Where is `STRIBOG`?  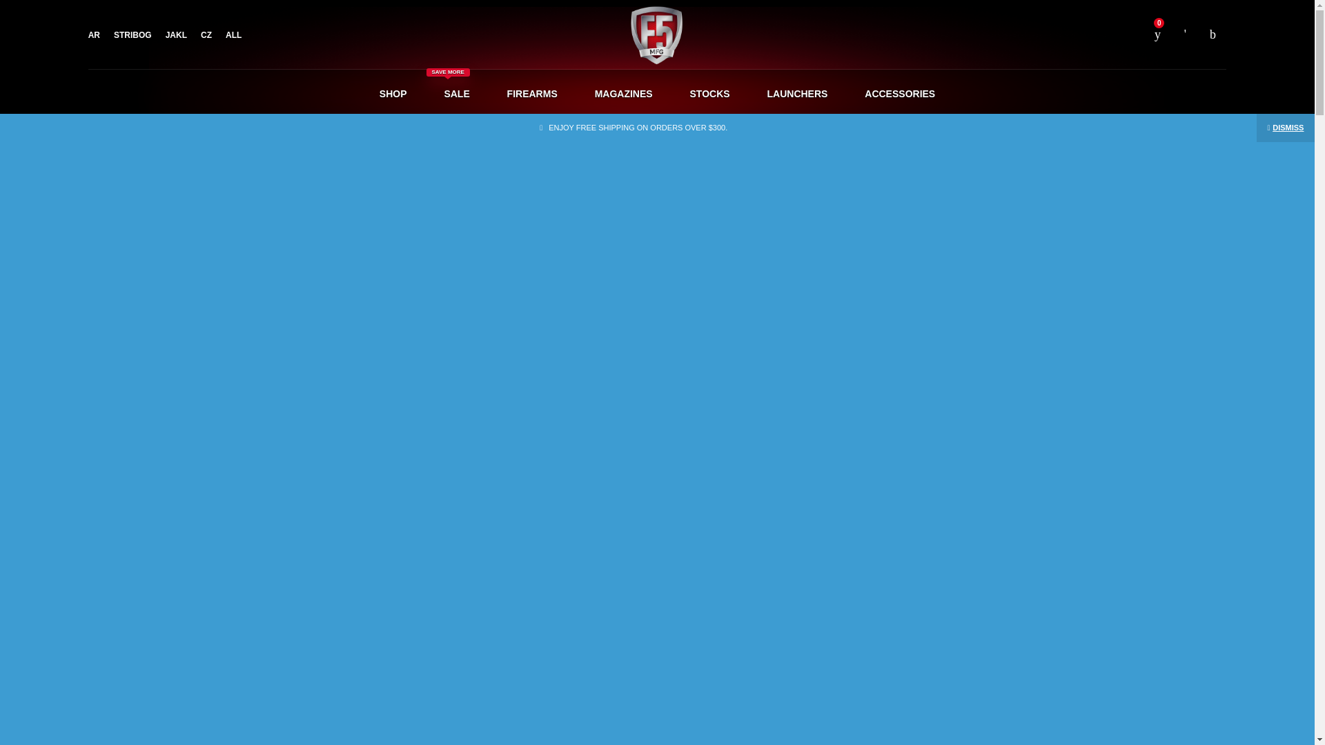 STRIBOG is located at coordinates (456, 93).